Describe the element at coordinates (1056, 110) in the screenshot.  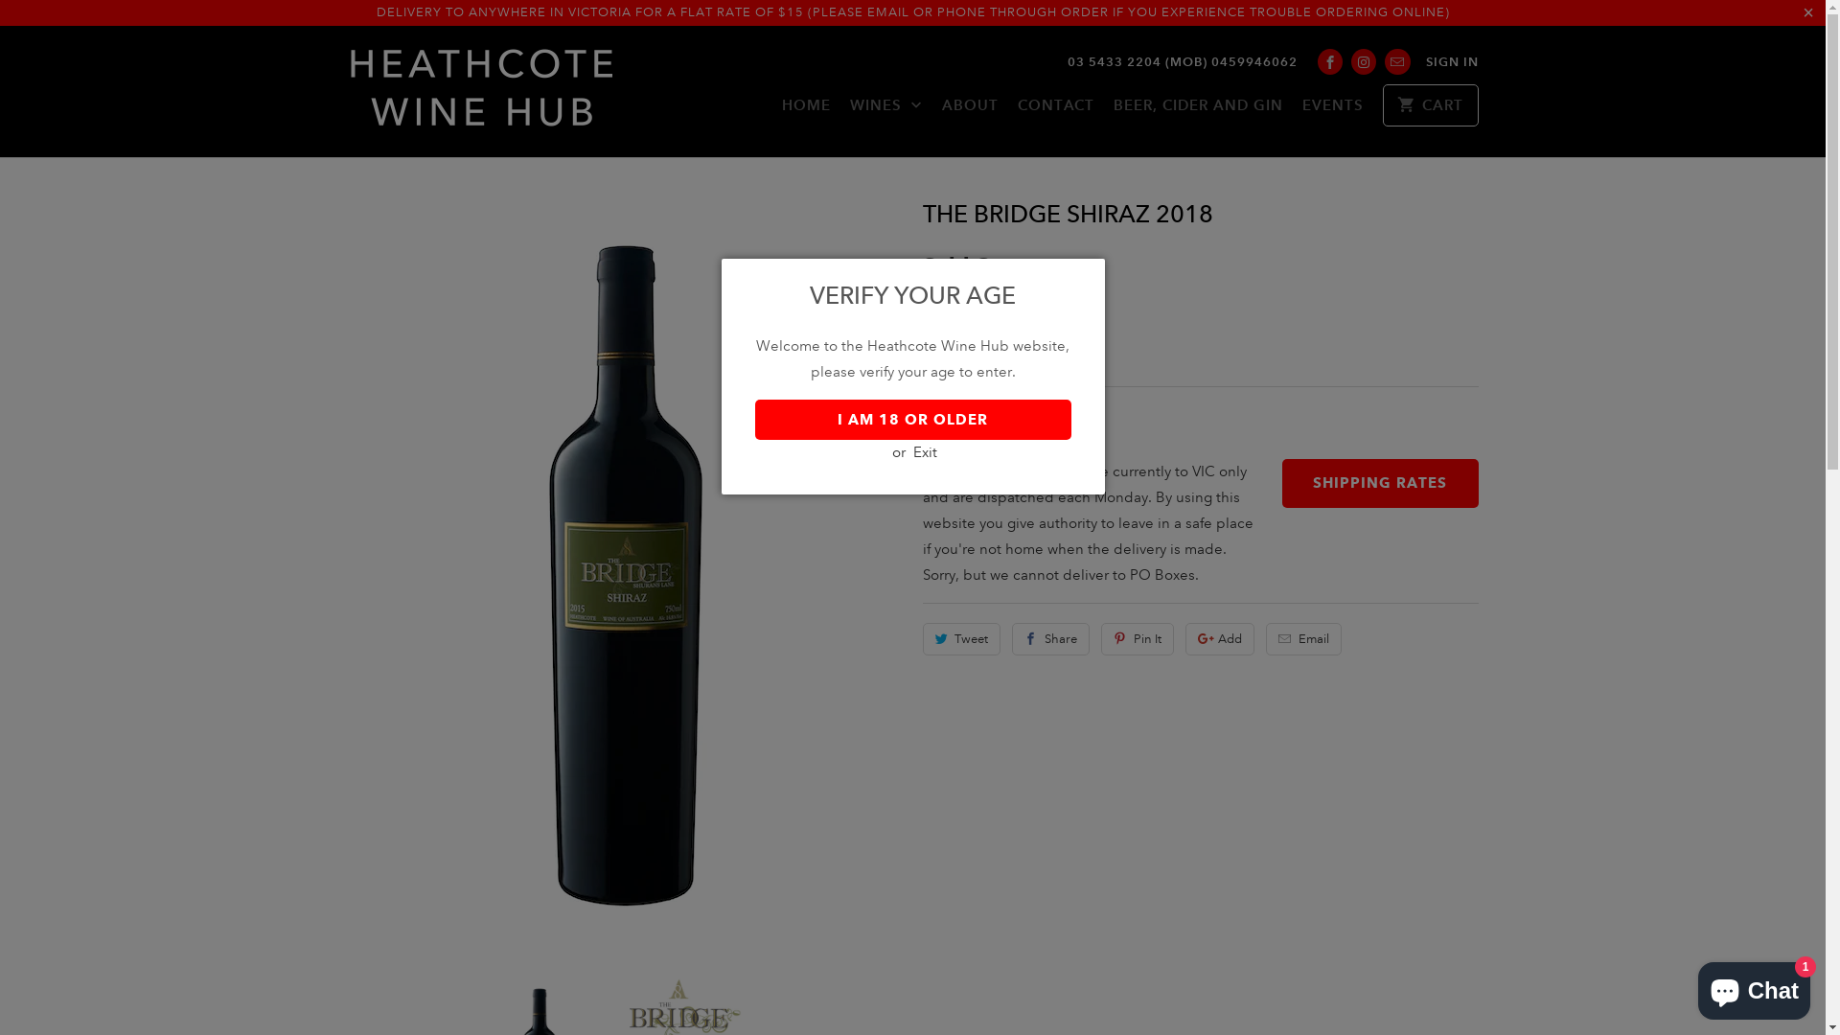
I see `CONTACT` at that location.